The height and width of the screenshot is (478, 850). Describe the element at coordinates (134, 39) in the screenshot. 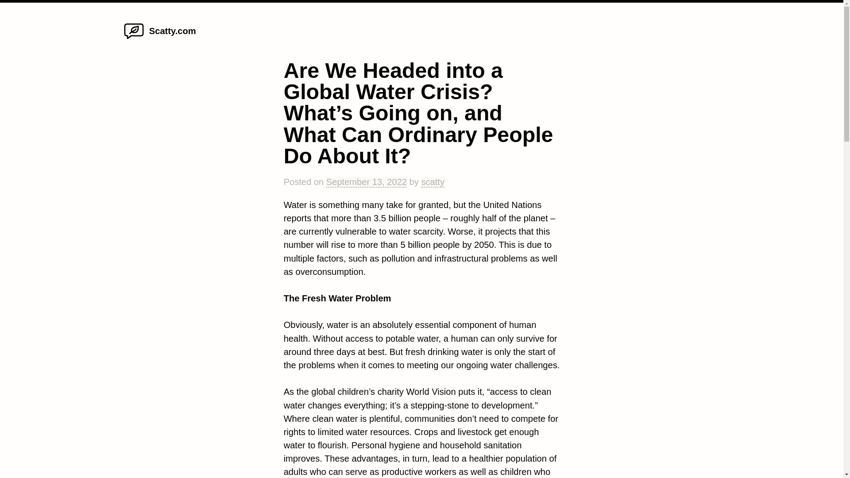

I see `Home` at that location.